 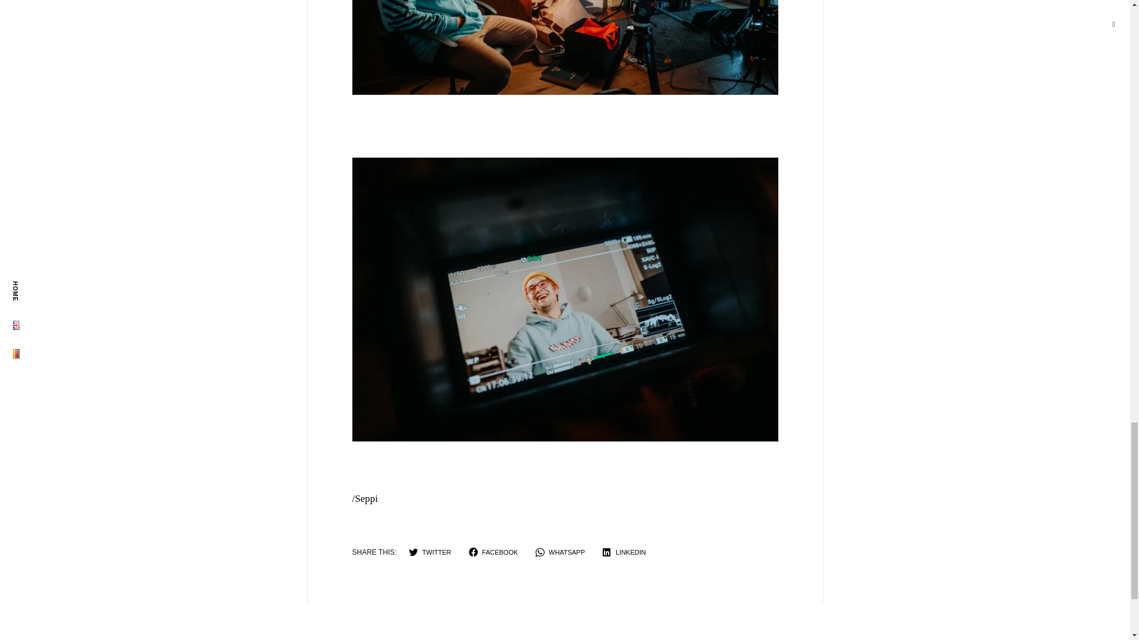 What do you see at coordinates (494, 552) in the screenshot?
I see `FACEBOOK` at bounding box center [494, 552].